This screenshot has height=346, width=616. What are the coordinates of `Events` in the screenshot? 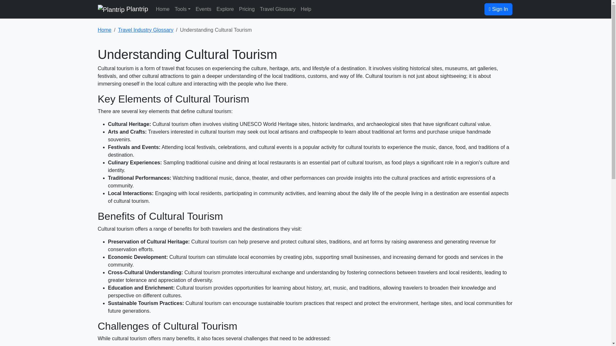 It's located at (203, 9).